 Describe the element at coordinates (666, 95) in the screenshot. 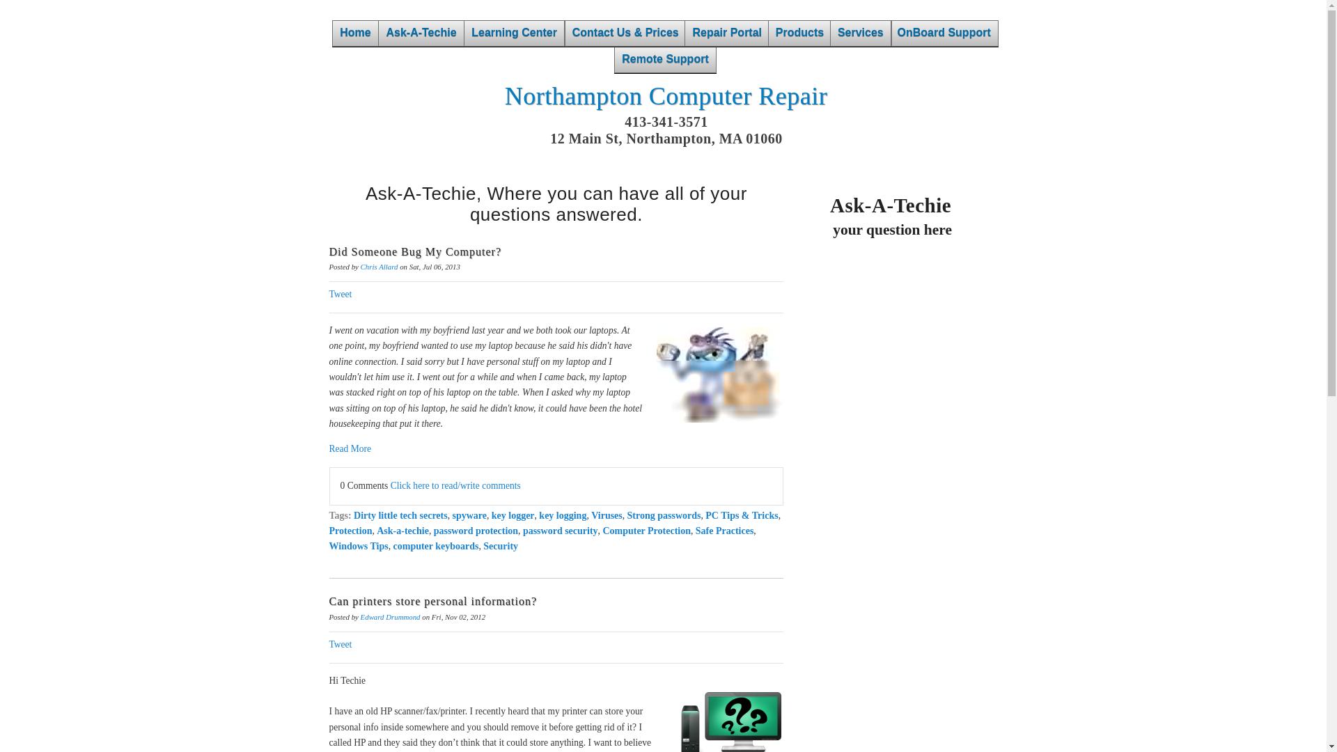

I see `Northampton Computer Repair` at that location.